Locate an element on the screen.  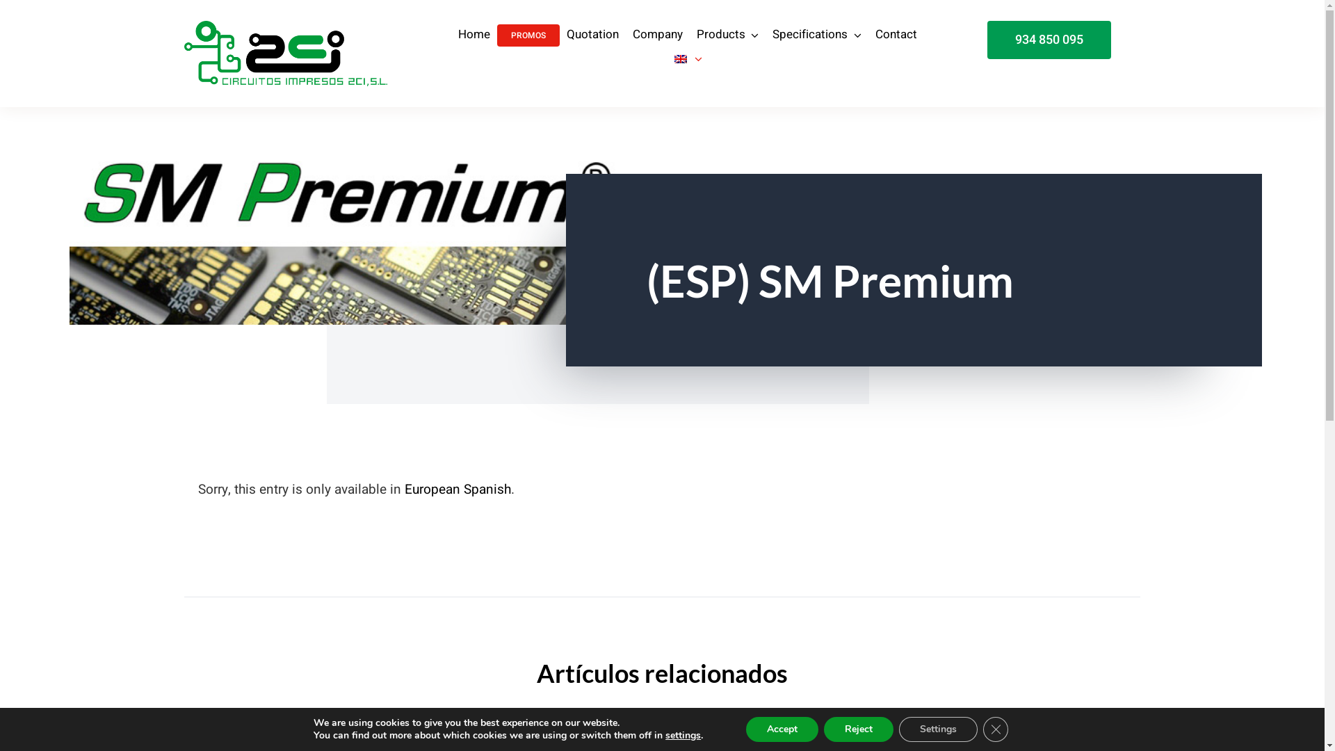
Specifications is located at coordinates (817, 35).